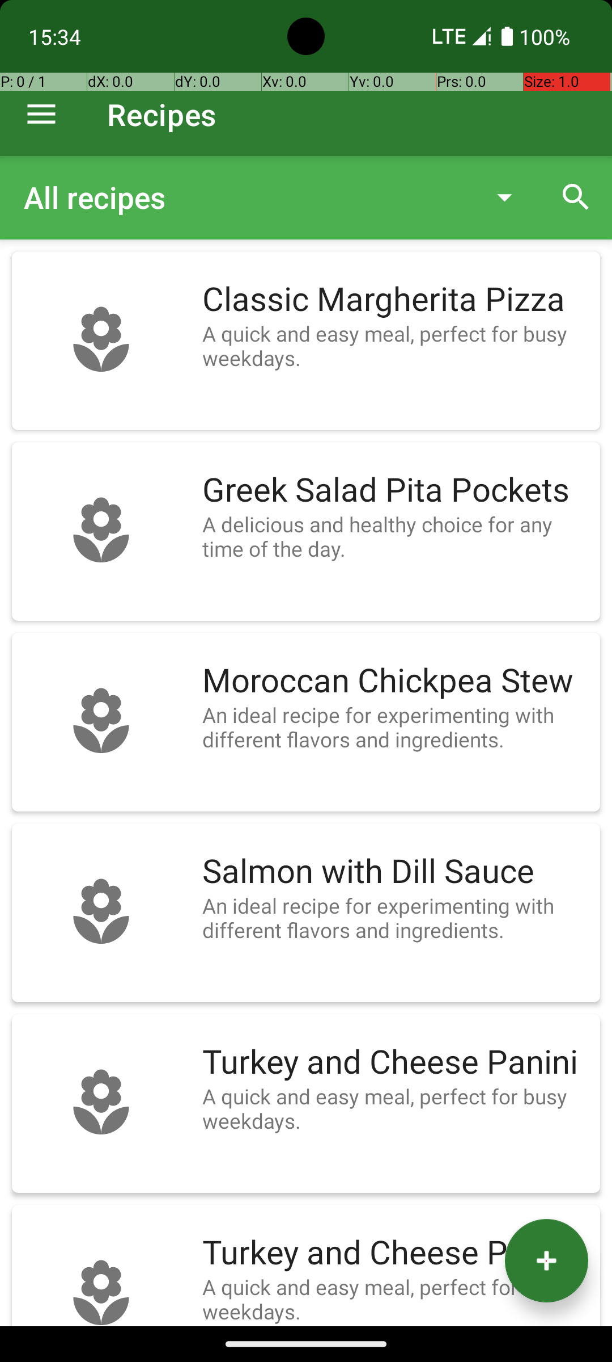  Describe the element at coordinates (396, 1062) in the screenshot. I see `Turkey and Cheese Panini` at that location.